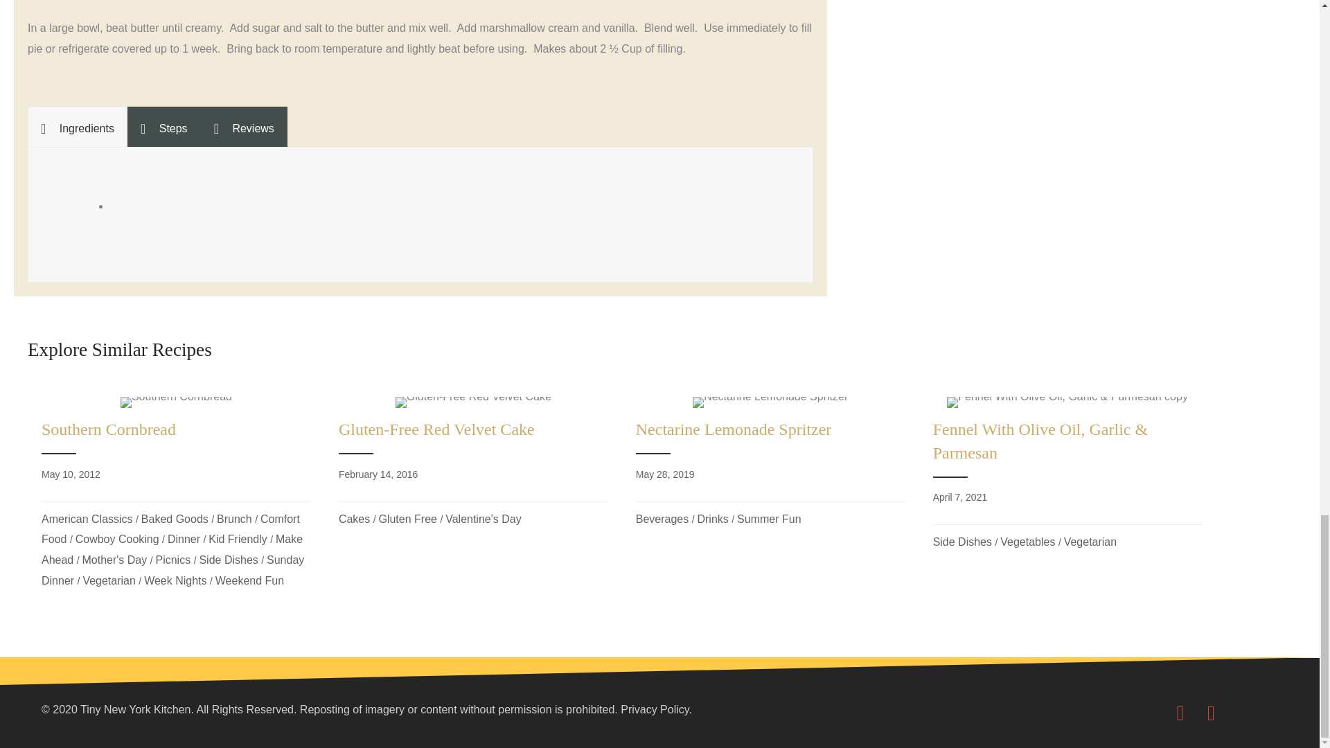 The height and width of the screenshot is (748, 1330). Describe the element at coordinates (170, 529) in the screenshot. I see `Comfort Food` at that location.